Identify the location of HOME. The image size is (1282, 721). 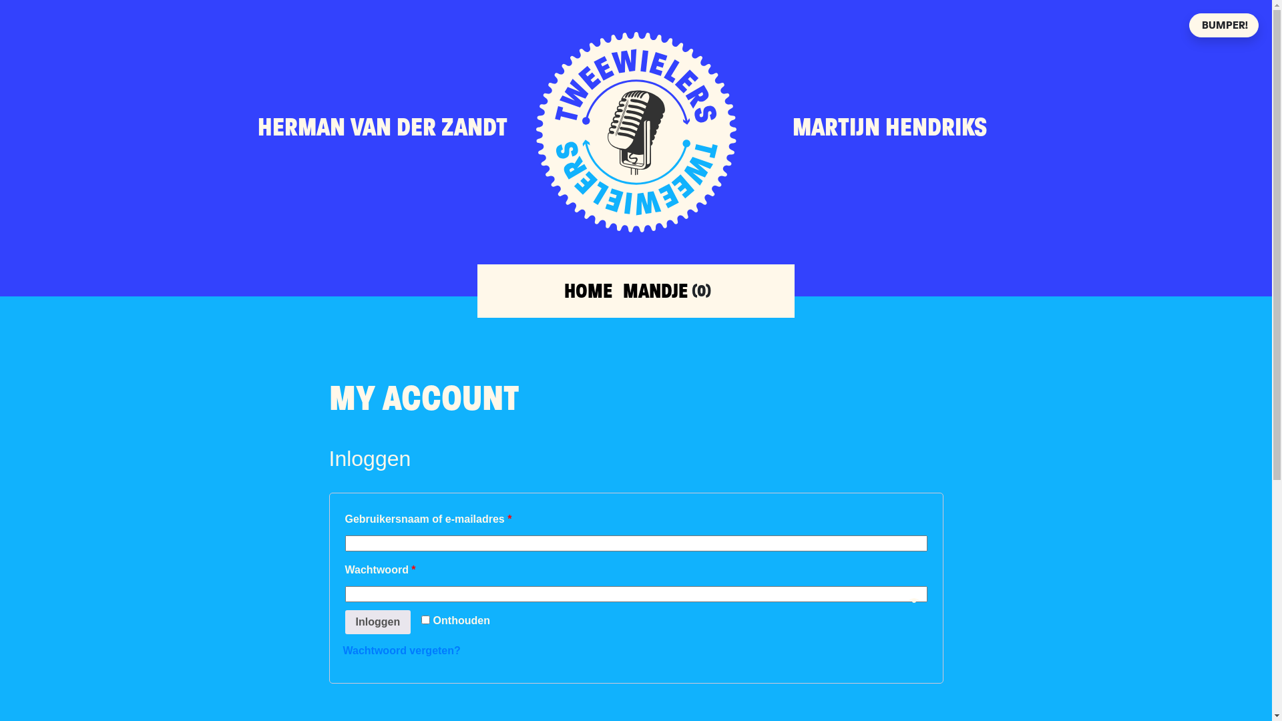
(588, 291).